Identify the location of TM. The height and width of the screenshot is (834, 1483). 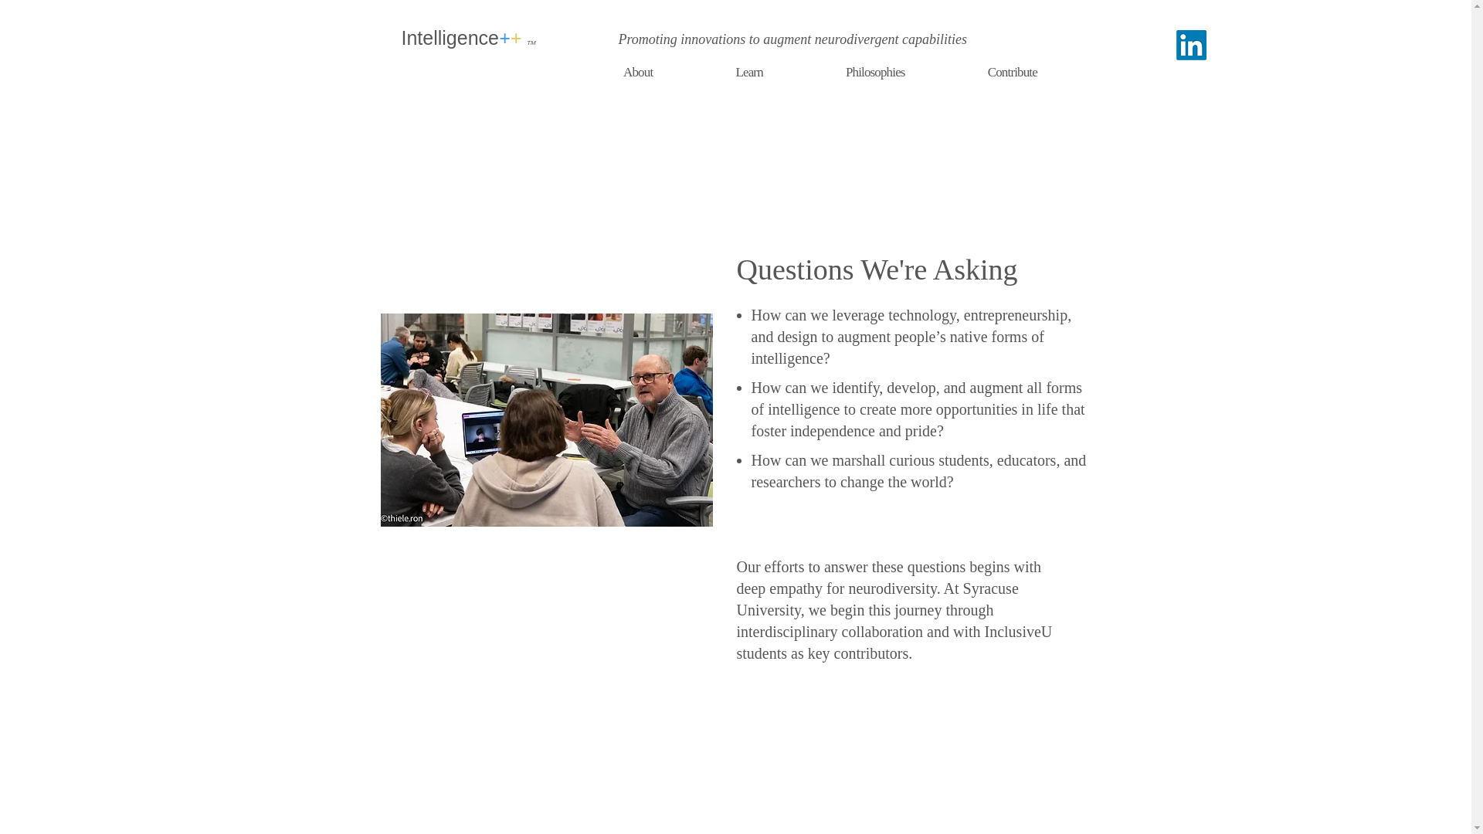
(531, 42).